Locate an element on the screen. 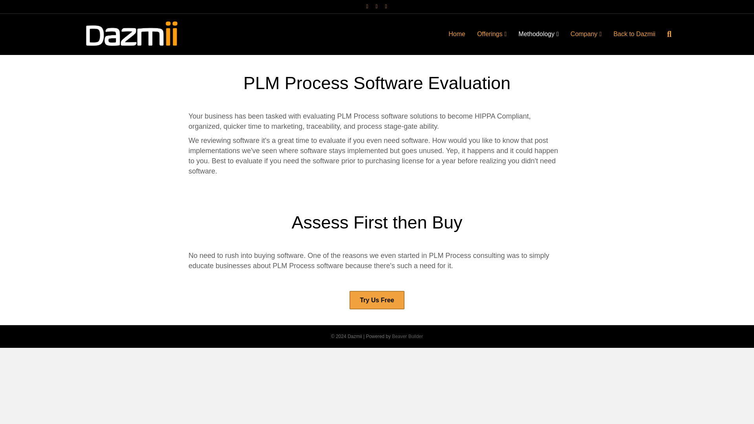 The width and height of the screenshot is (754, 424). Back to Dazmii is located at coordinates (634, 34).